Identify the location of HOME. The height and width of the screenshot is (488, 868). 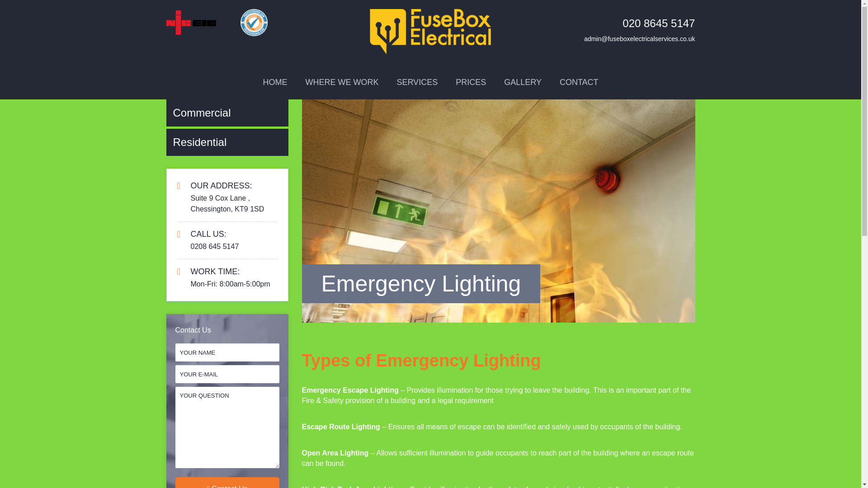
(274, 82).